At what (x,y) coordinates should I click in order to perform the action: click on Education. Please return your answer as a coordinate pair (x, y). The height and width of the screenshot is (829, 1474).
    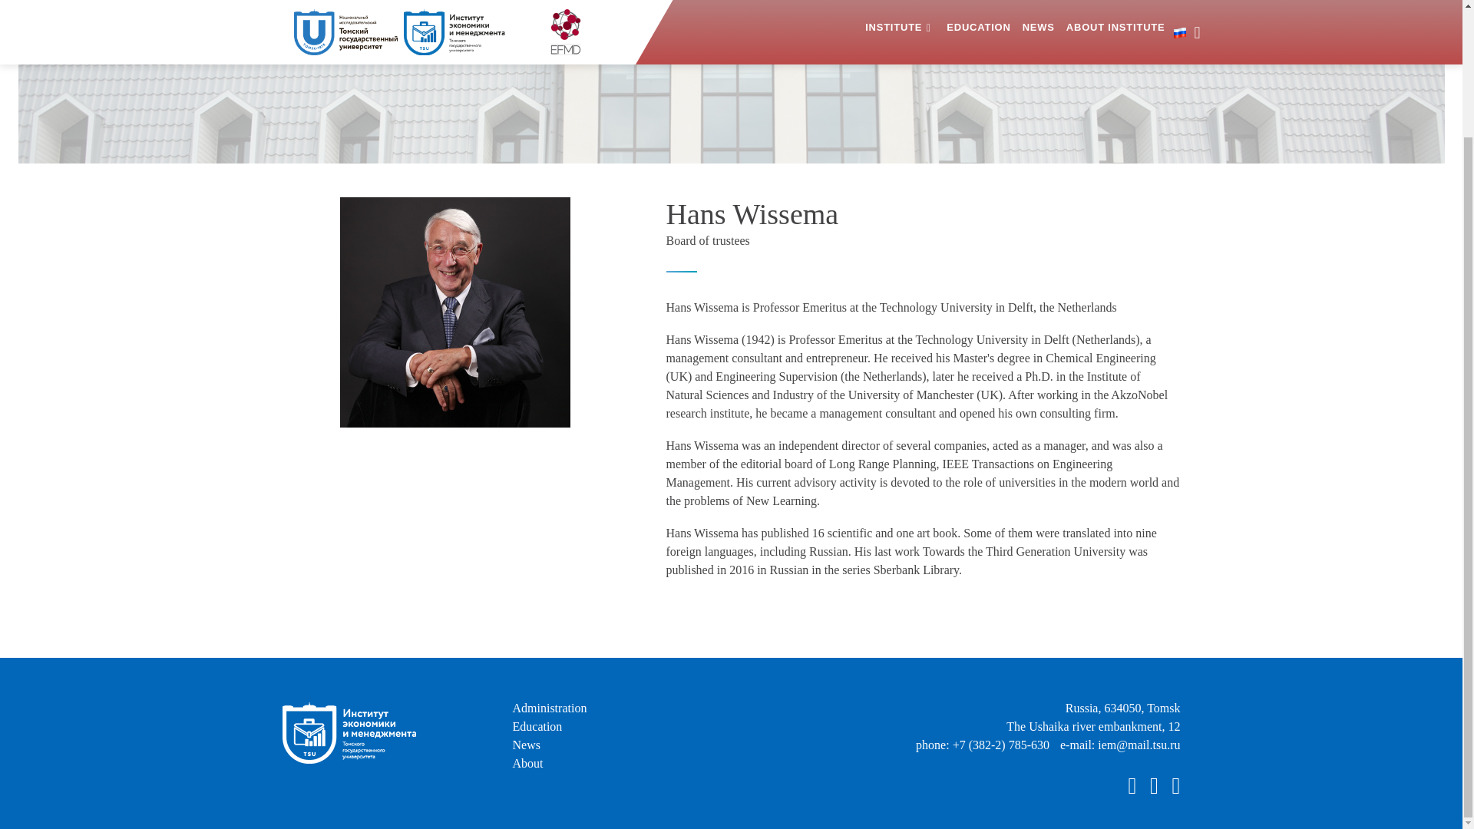
    Looking at the image, I should click on (537, 726).